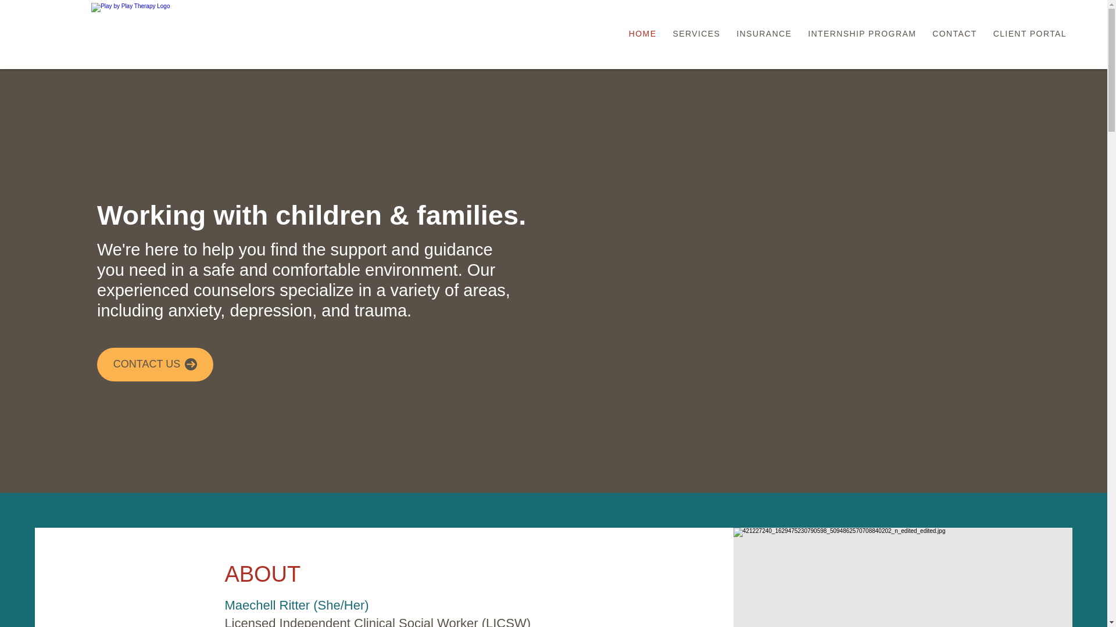 The image size is (1116, 627). What do you see at coordinates (861, 34) in the screenshot?
I see `INTERNSHIP PROGRAM` at bounding box center [861, 34].